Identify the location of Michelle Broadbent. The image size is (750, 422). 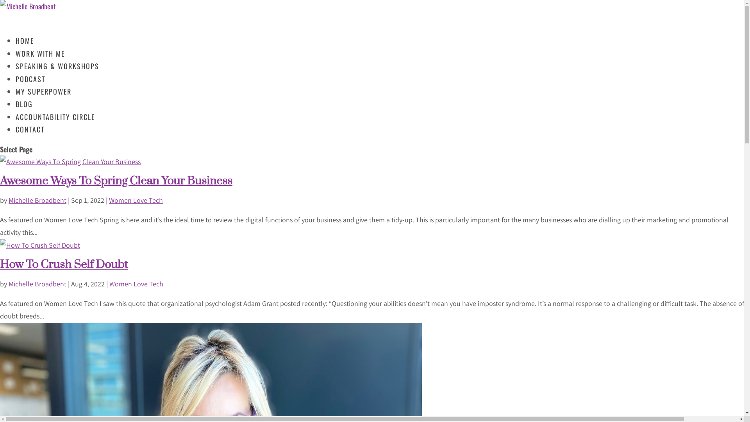
(37, 200).